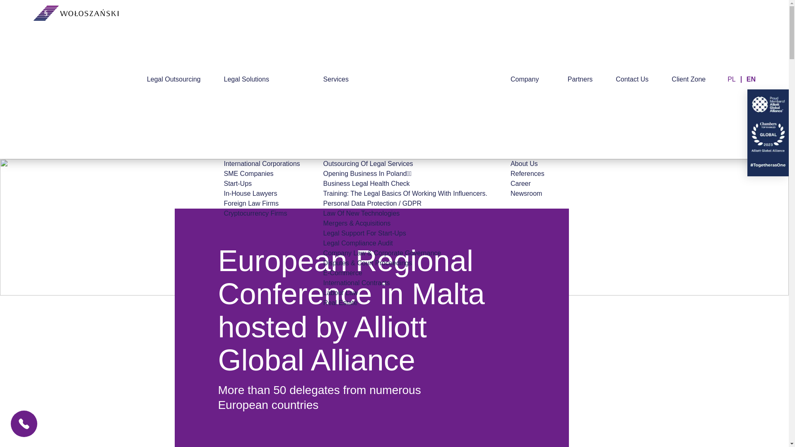  I want to click on EN, so click(751, 79).